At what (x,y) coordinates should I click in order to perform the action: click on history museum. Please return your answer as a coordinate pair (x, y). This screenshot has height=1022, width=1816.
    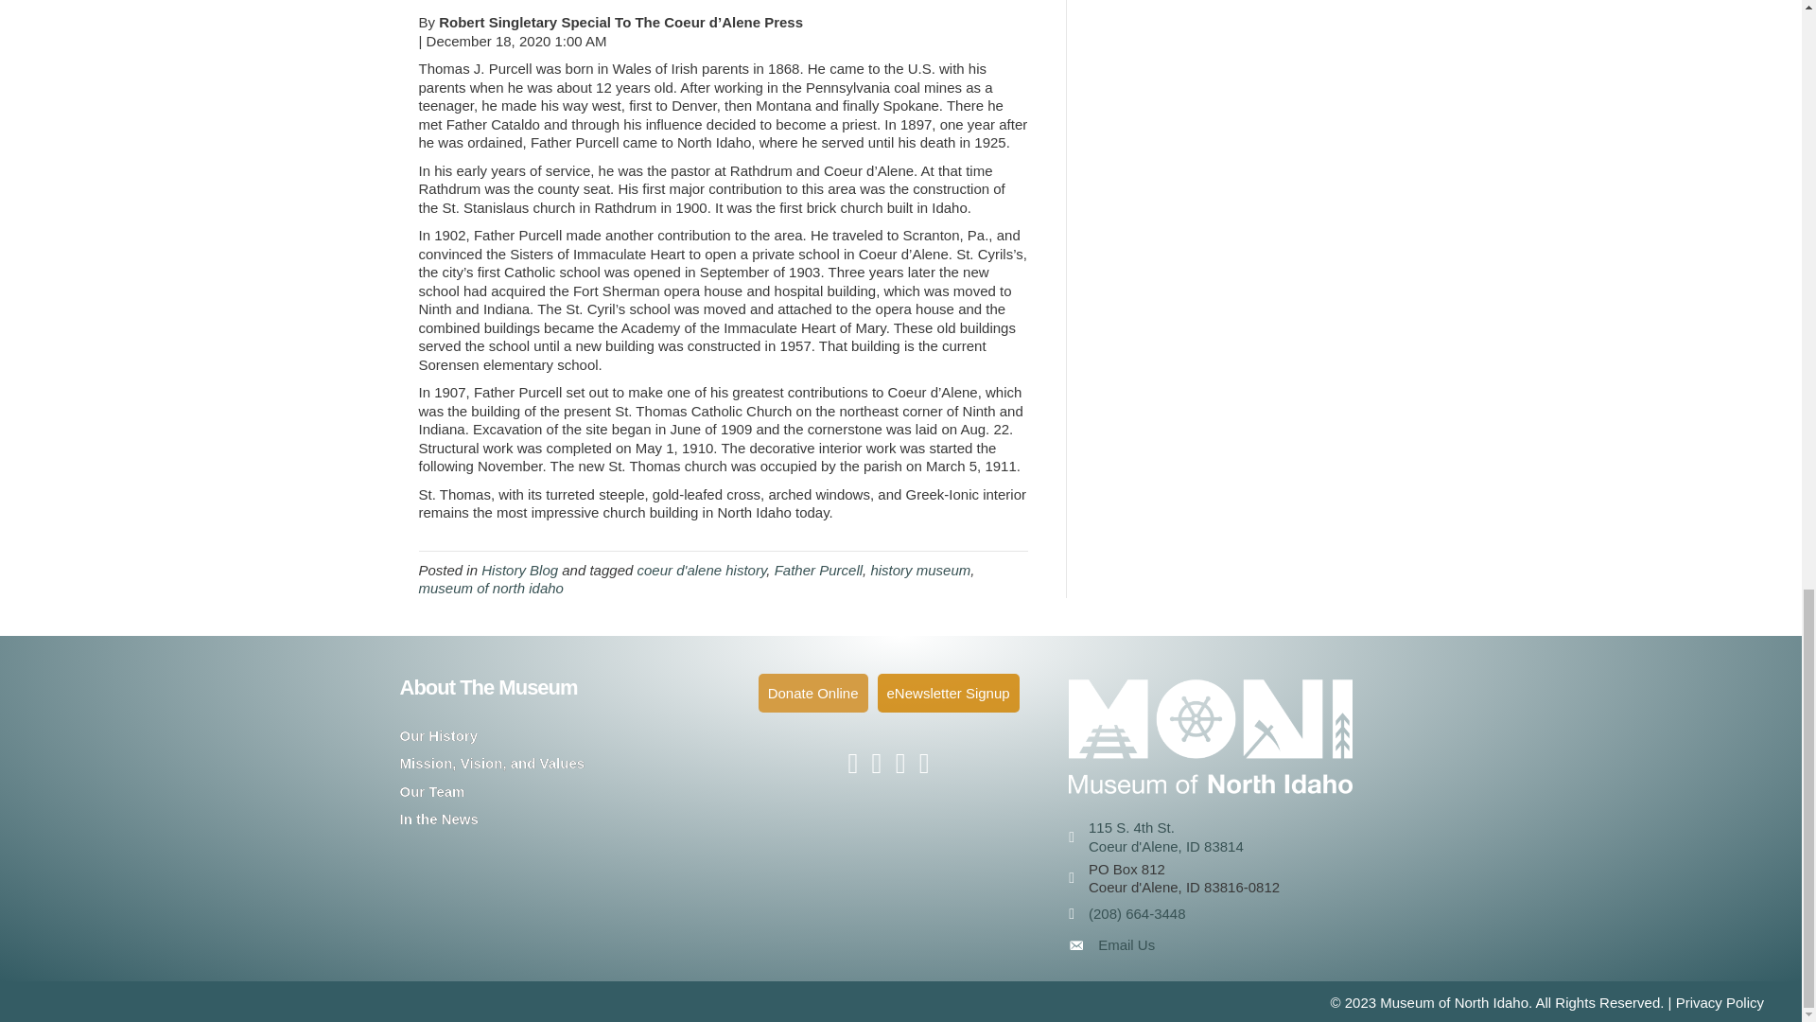
    Looking at the image, I should click on (919, 570).